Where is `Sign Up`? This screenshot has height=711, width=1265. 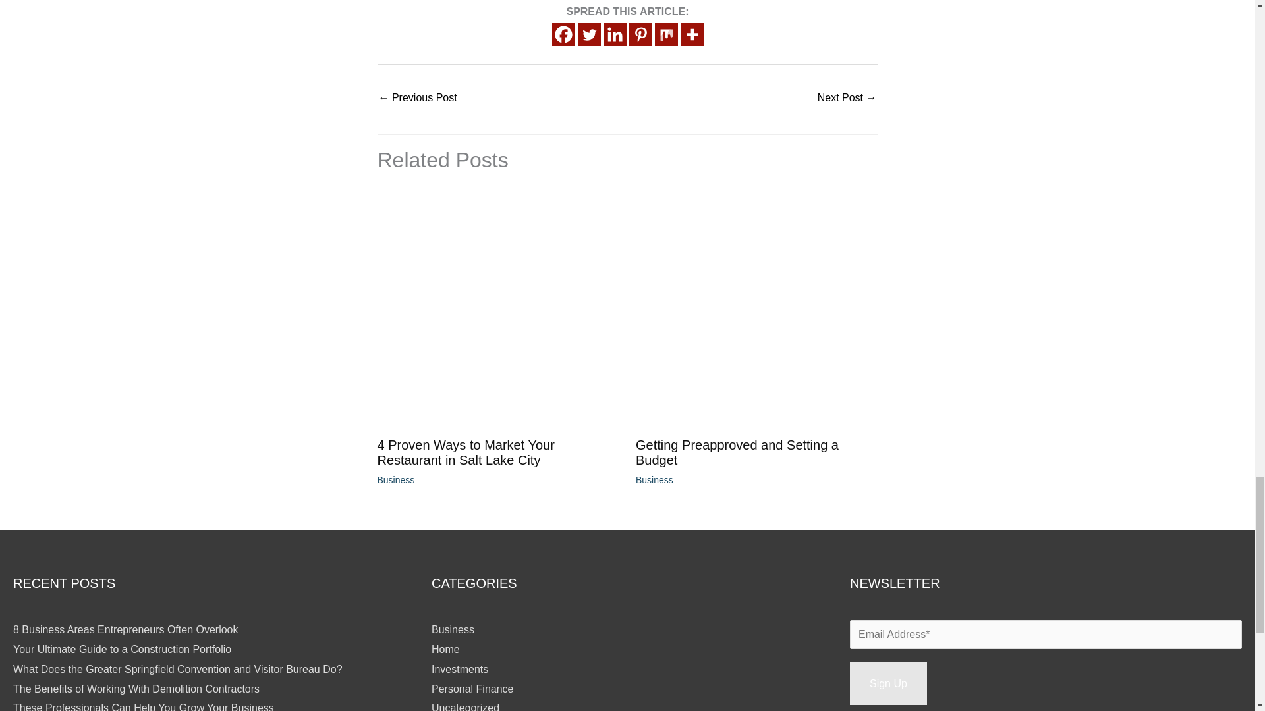 Sign Up is located at coordinates (888, 683).